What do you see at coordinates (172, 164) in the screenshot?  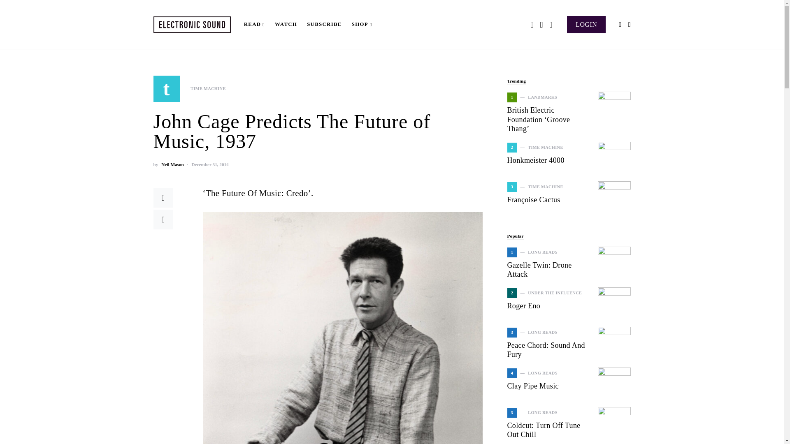 I see `View all posts by Neil Mason` at bounding box center [172, 164].